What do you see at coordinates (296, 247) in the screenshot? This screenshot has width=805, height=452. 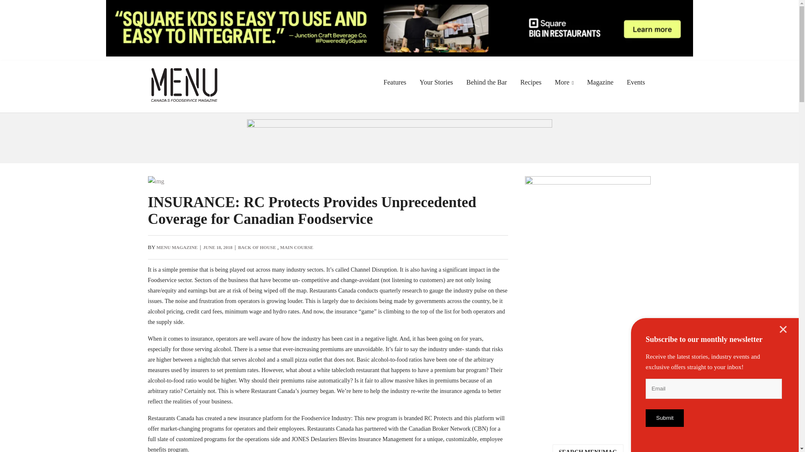 I see `MAIN COURSE` at bounding box center [296, 247].